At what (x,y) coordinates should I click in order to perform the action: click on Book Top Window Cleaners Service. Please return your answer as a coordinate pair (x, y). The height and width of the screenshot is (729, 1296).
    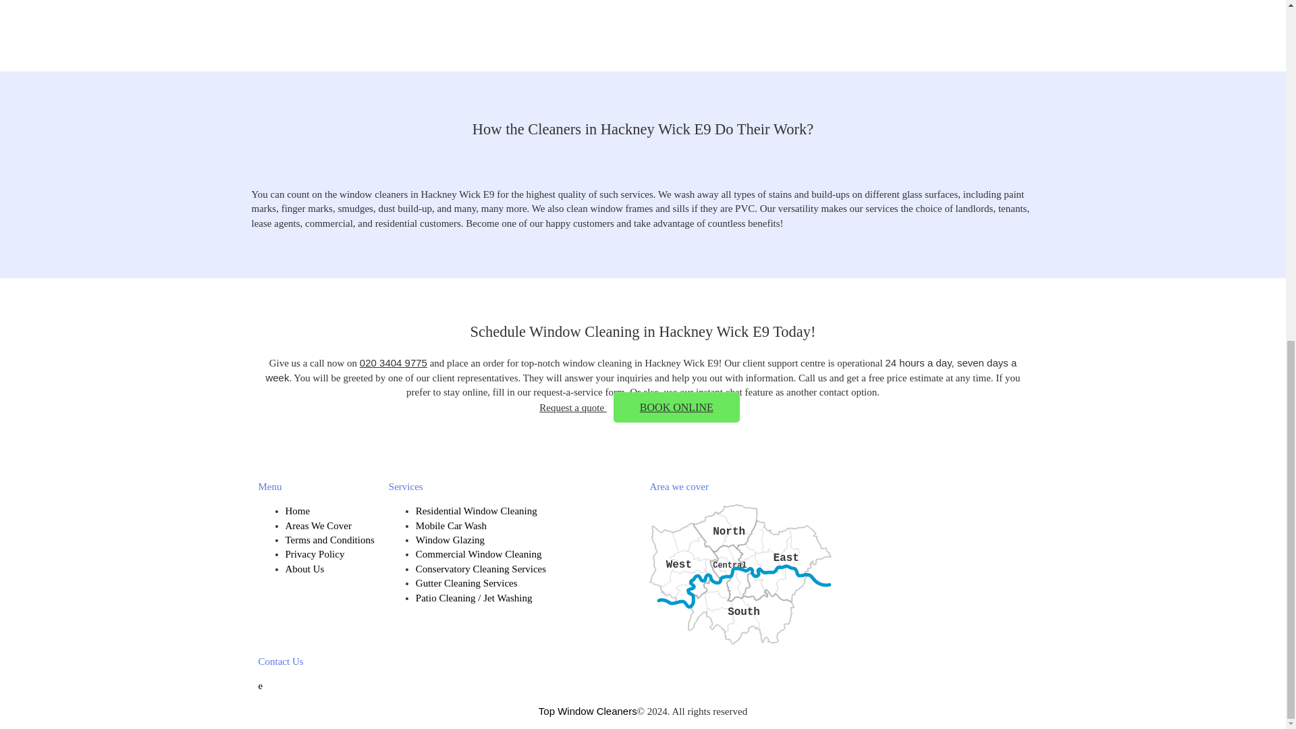
    Looking at the image, I should click on (572, 408).